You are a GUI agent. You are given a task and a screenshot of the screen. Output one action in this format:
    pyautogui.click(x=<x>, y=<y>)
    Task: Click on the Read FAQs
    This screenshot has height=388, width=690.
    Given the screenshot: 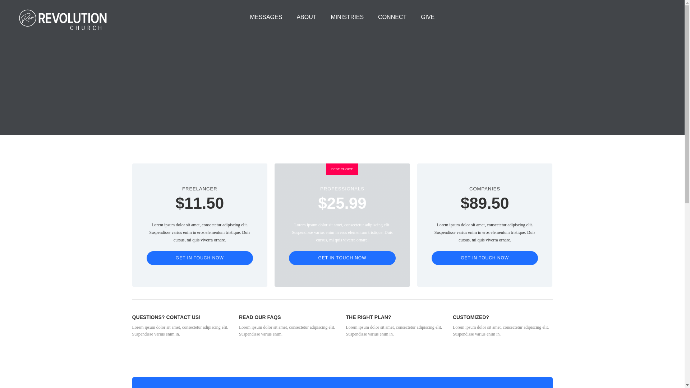 What is the action you would take?
    pyautogui.click(x=249, y=348)
    